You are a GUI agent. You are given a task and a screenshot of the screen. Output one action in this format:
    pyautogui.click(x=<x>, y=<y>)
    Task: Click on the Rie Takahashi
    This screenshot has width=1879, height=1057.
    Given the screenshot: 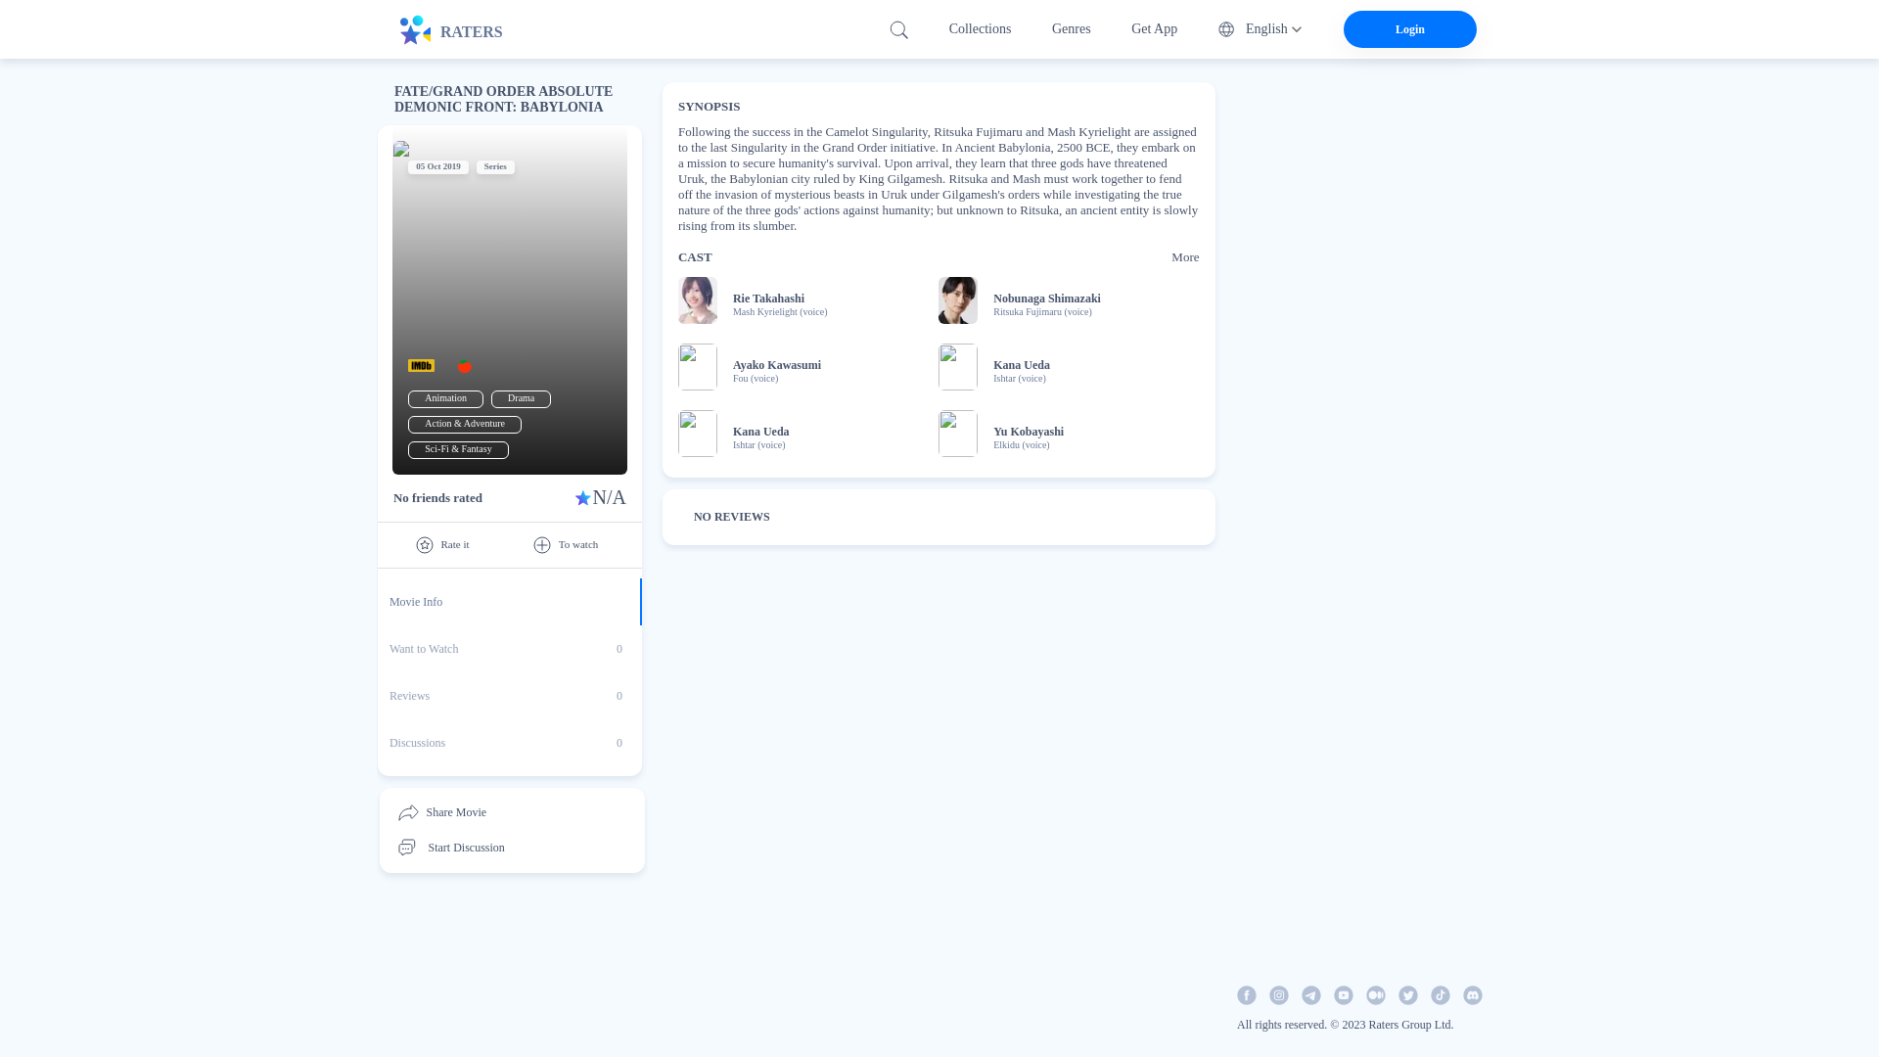 What is the action you would take?
    pyautogui.click(x=1409, y=28)
    